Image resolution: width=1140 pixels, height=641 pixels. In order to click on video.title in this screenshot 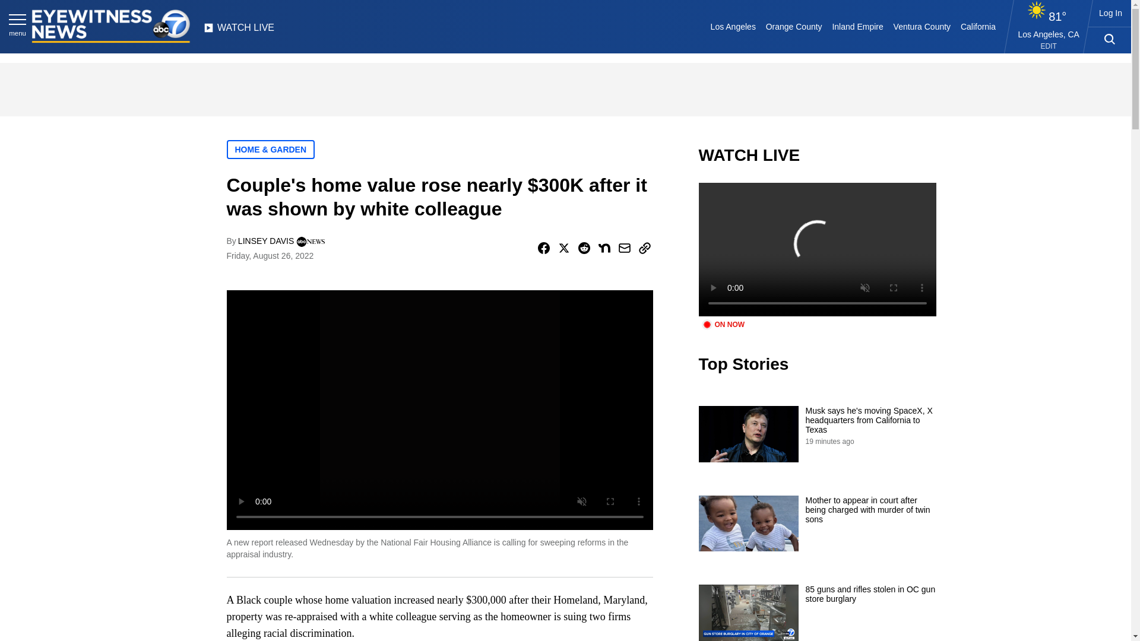, I will do `click(817, 249)`.